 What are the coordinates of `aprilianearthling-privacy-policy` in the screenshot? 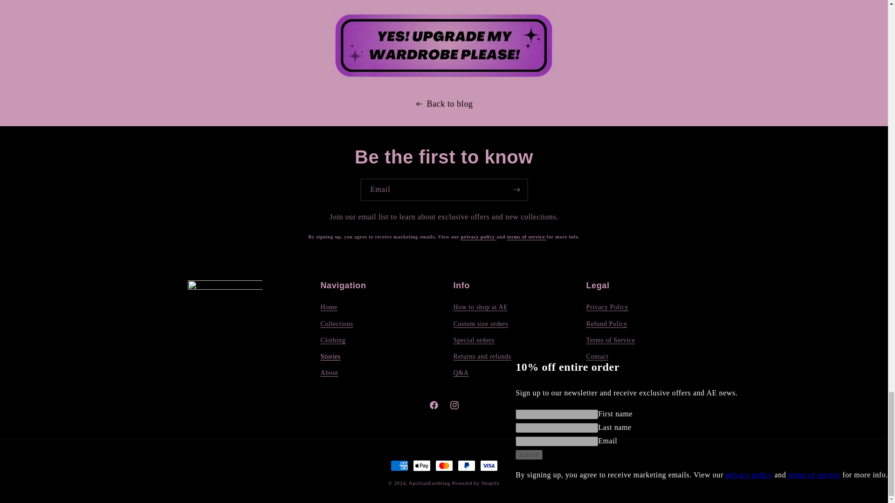 It's located at (478, 237).